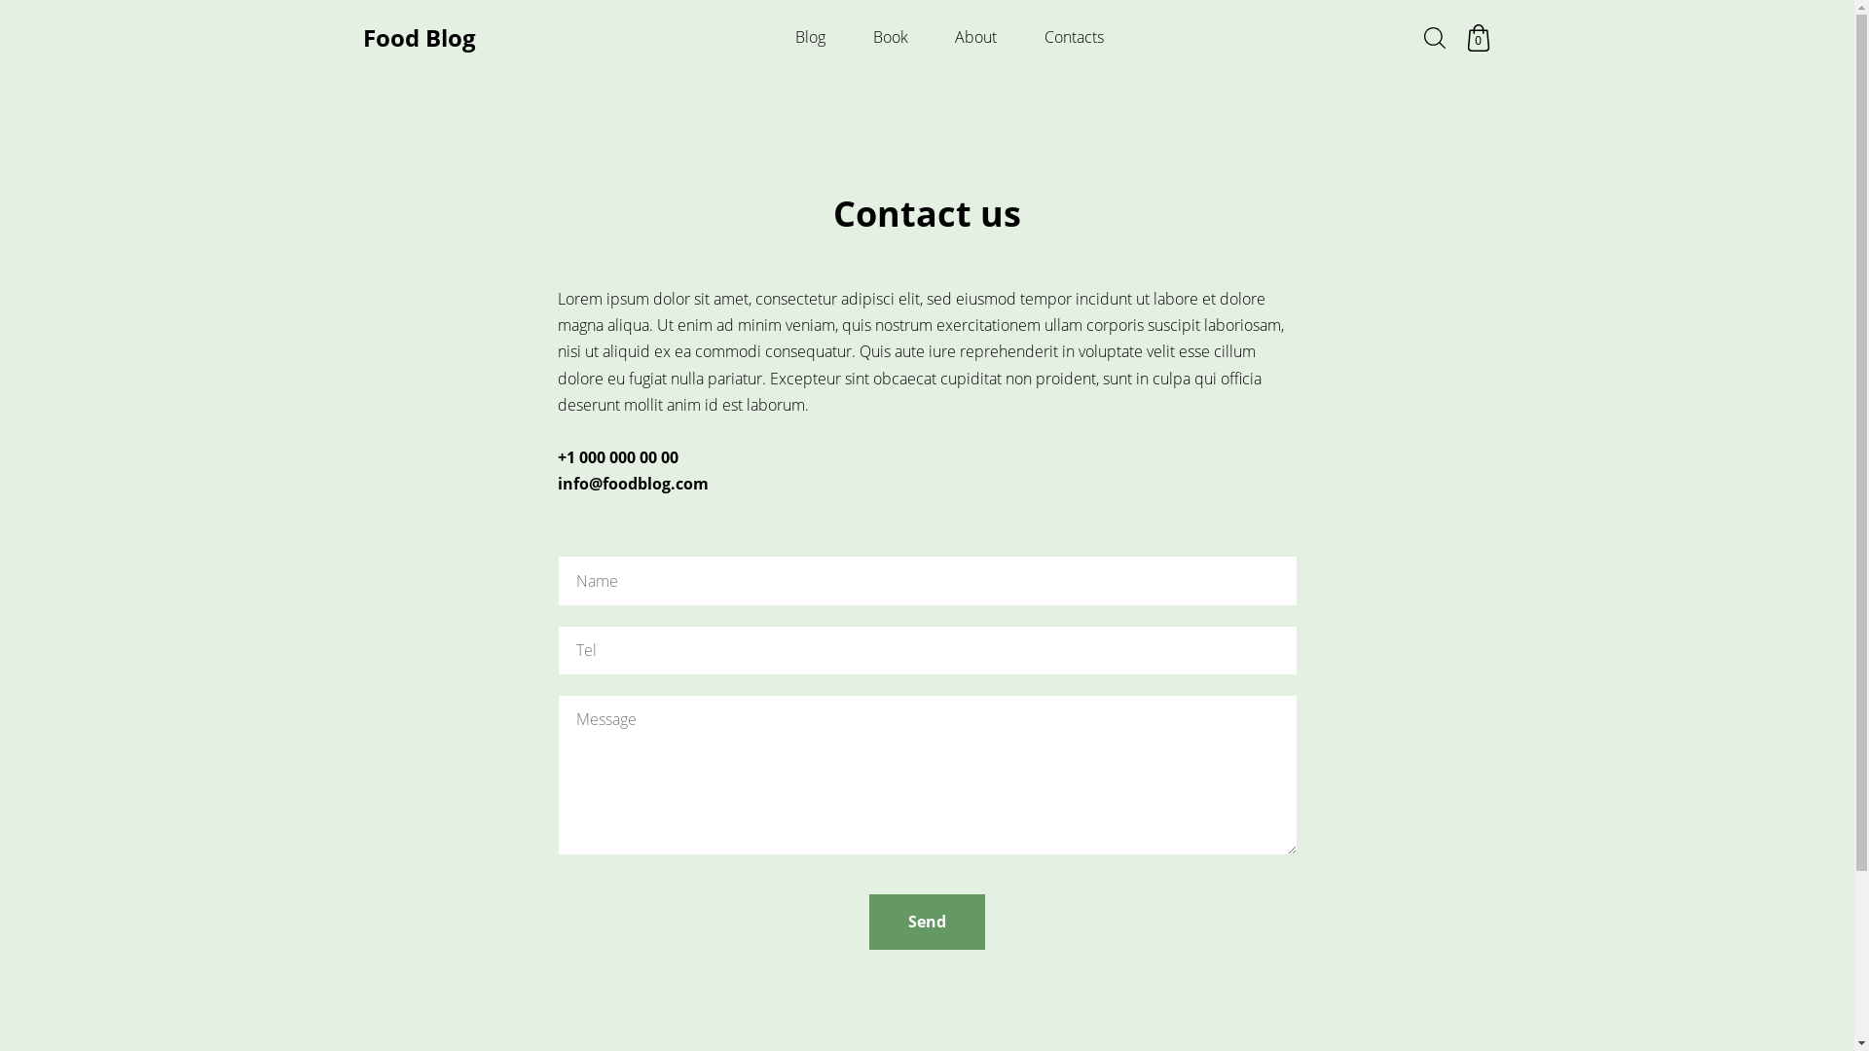  What do you see at coordinates (891, 37) in the screenshot?
I see `Book` at bounding box center [891, 37].